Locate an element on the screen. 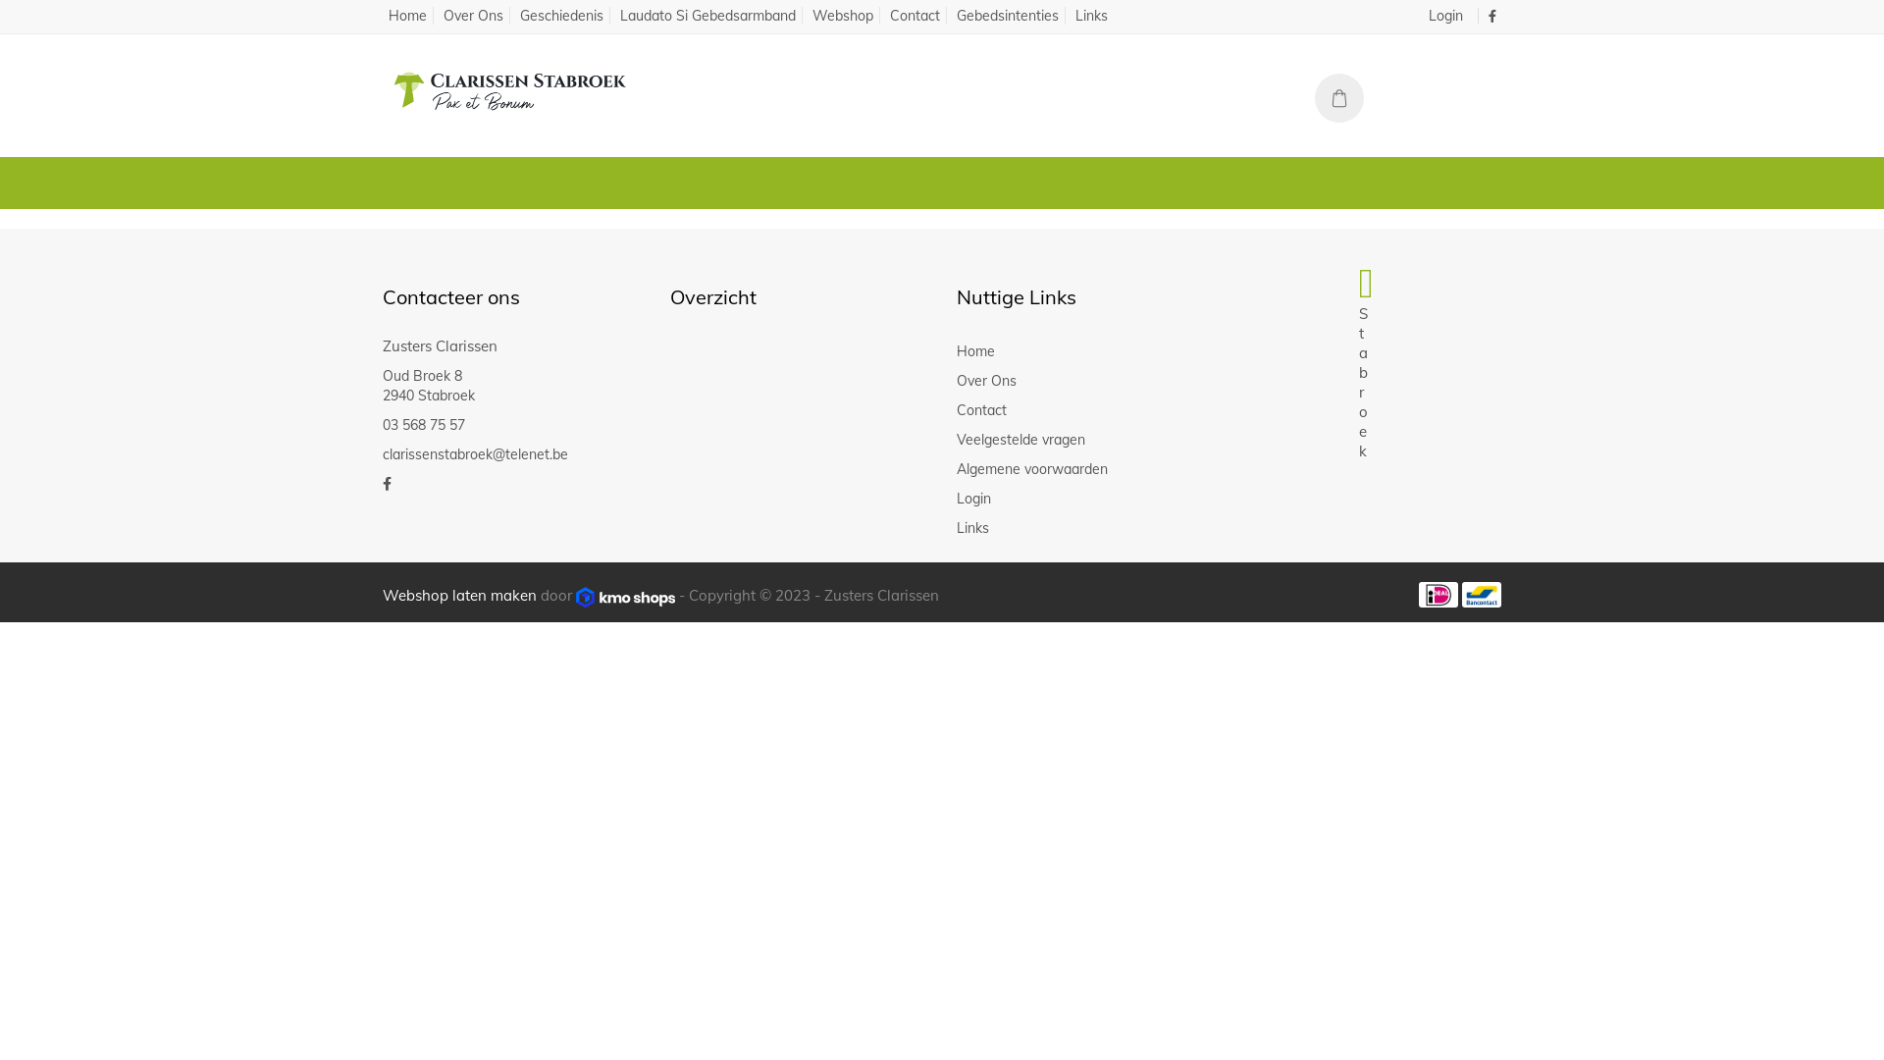  Contact is located at coordinates (915, 16).